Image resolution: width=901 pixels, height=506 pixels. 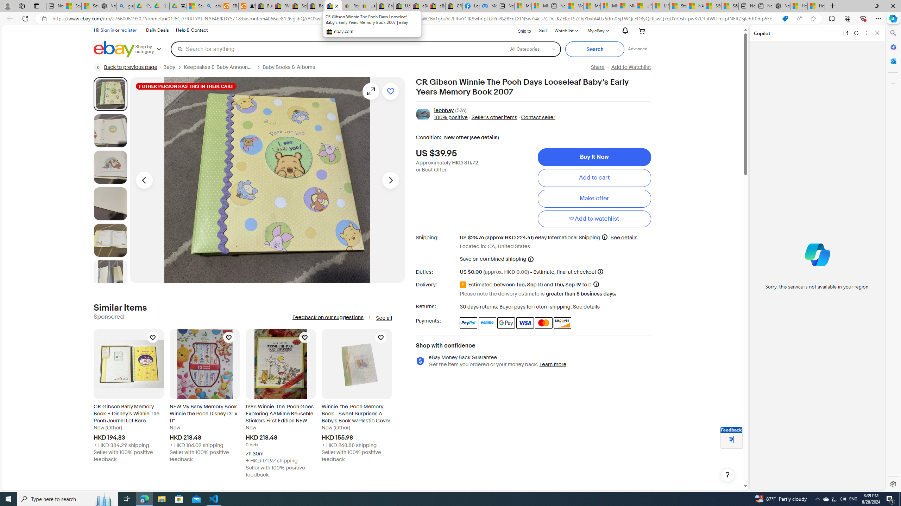 I want to click on   Seller's other items, so click(x=492, y=118).